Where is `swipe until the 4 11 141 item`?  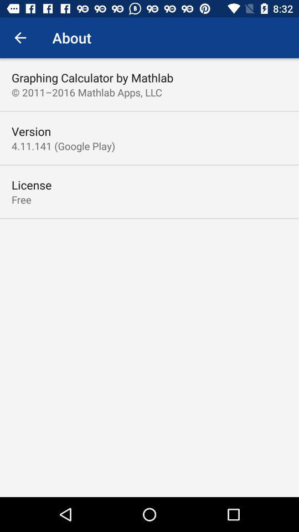 swipe until the 4 11 141 item is located at coordinates (63, 146).